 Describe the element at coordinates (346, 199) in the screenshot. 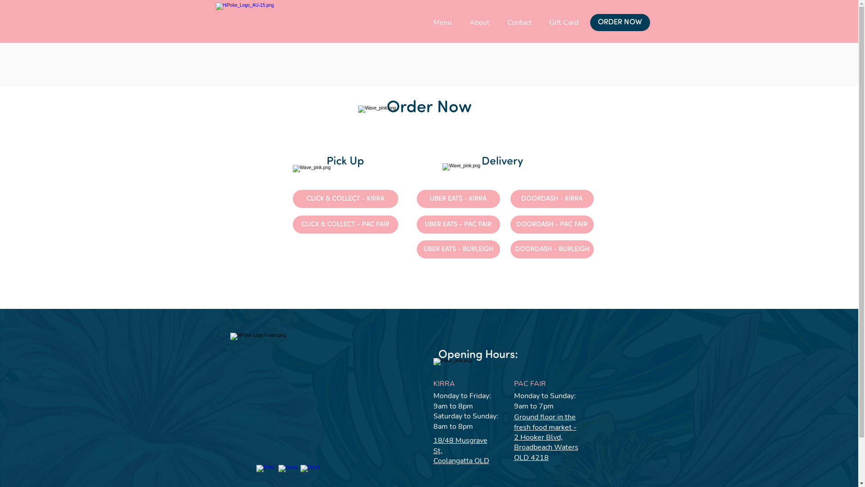

I see `CLICK & COLLECT - KIRRA` at that location.